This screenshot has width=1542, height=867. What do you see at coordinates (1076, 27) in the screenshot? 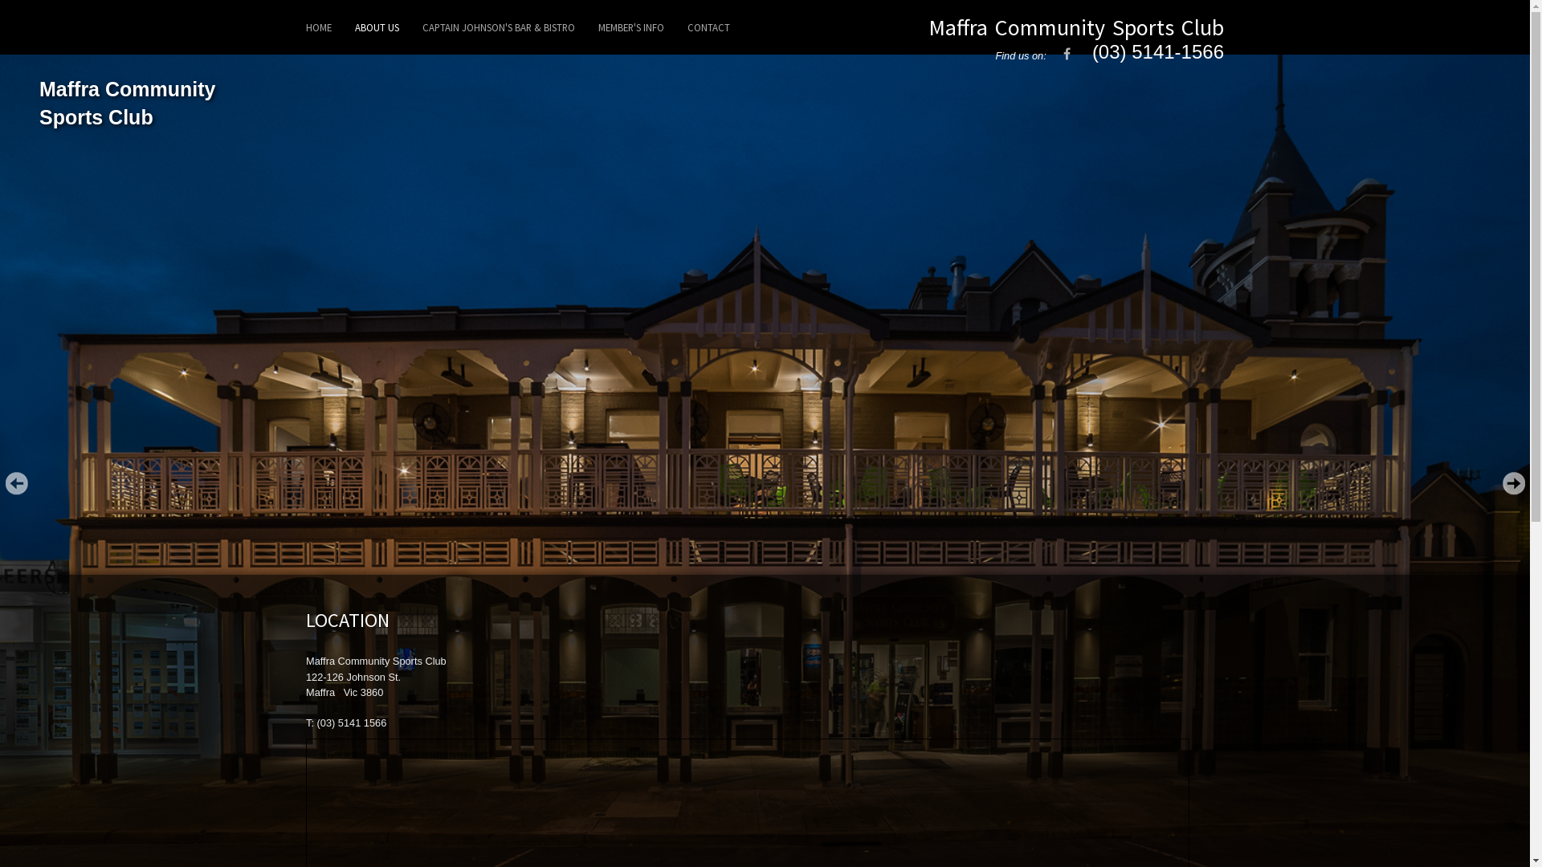
I see `Maffra Community Sports Club` at bounding box center [1076, 27].